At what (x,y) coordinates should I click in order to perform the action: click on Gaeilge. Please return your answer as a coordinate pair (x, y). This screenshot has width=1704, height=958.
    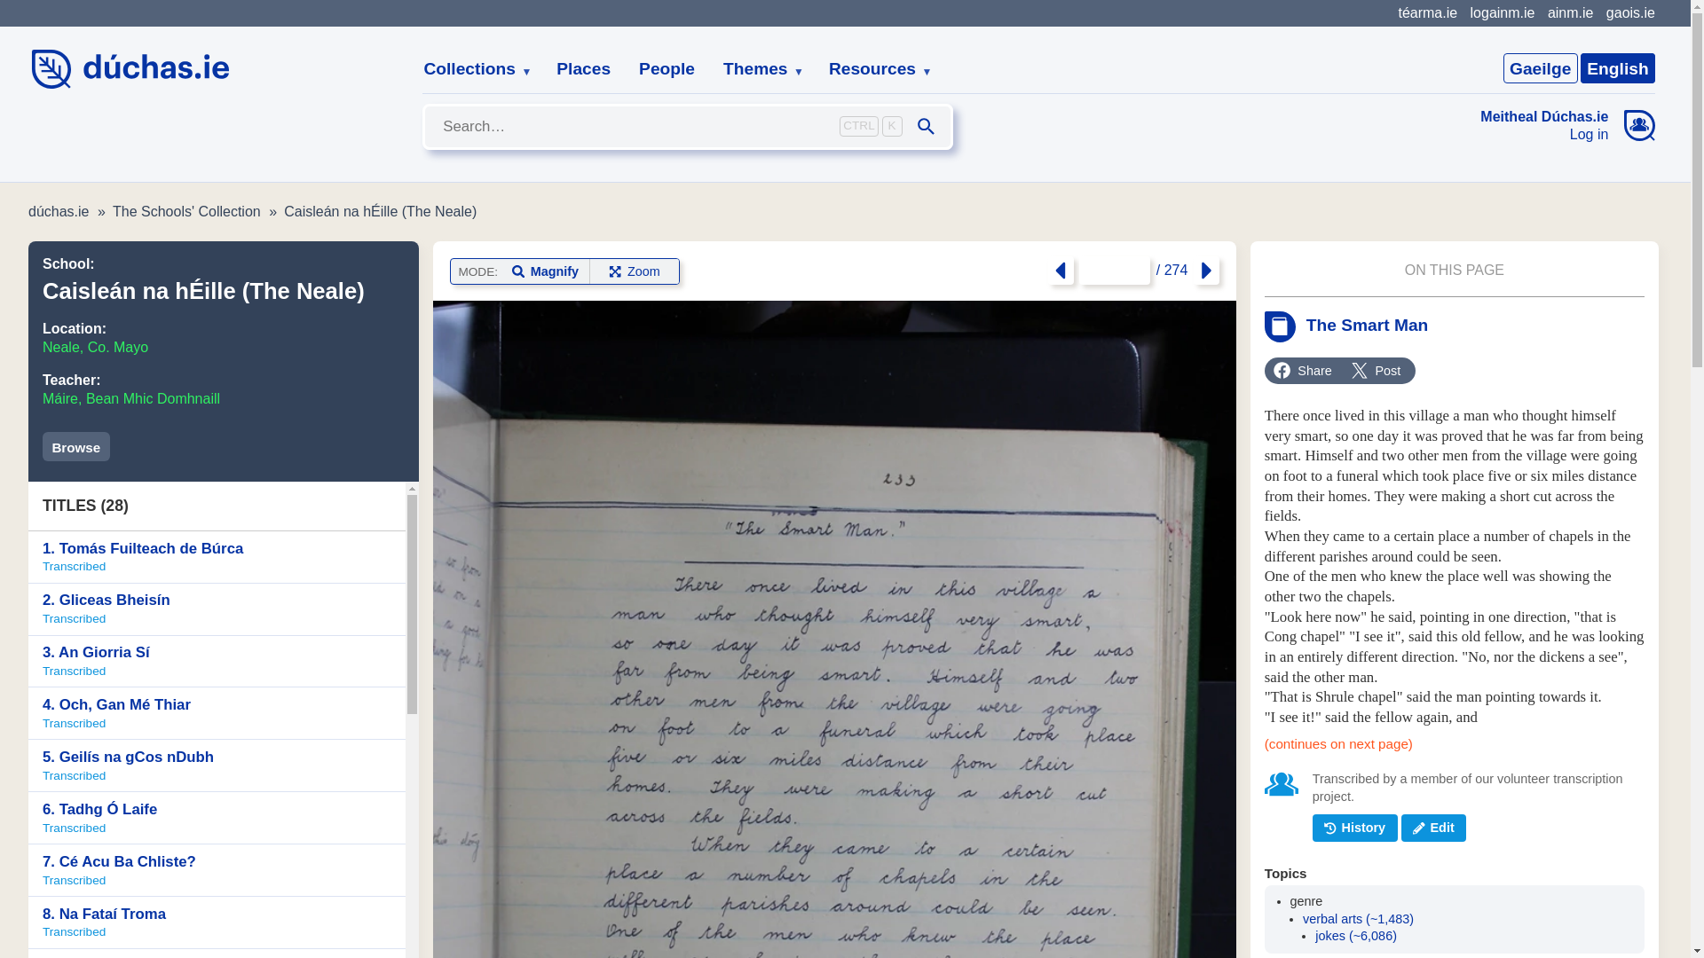
    Looking at the image, I should click on (1540, 67).